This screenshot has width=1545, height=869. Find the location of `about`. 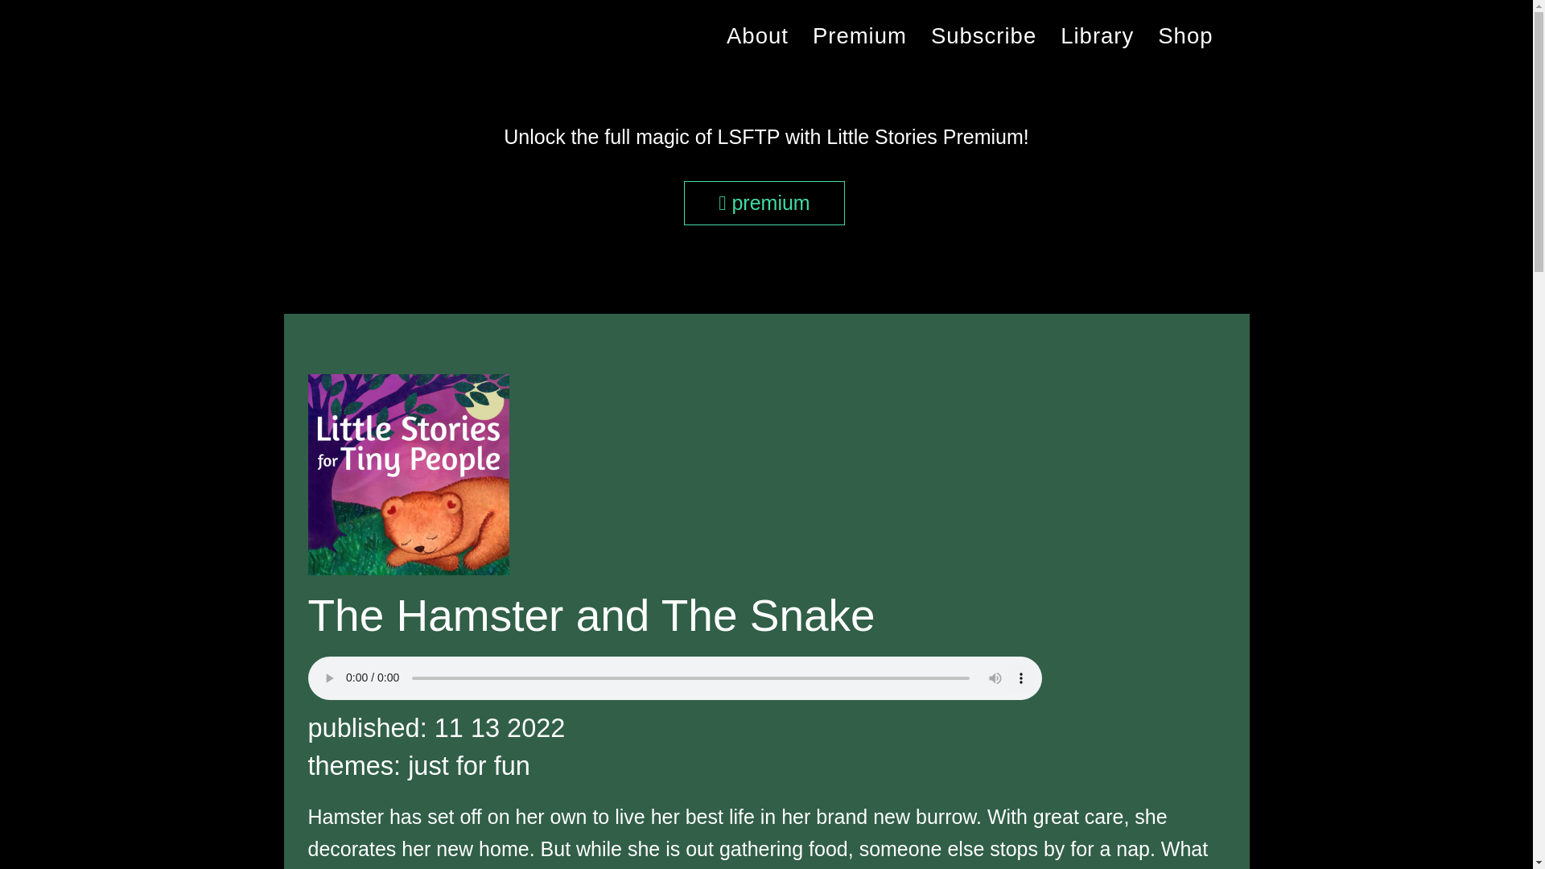

about is located at coordinates (756, 36).